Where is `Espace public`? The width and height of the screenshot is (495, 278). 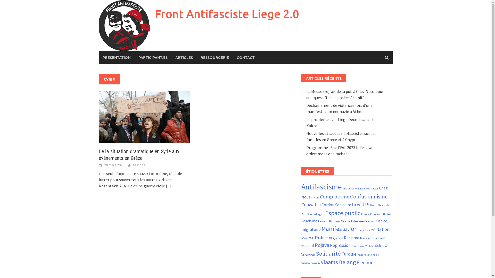
Espace public is located at coordinates (343, 213).